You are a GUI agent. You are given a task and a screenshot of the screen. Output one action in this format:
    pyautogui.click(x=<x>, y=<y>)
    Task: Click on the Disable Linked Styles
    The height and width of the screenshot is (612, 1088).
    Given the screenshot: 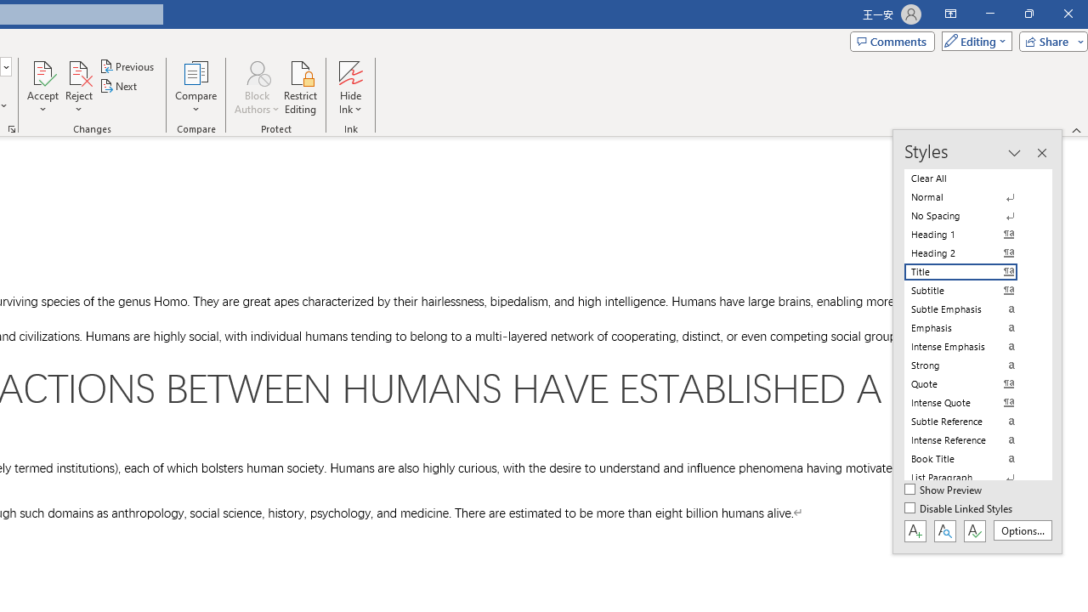 What is the action you would take?
    pyautogui.click(x=960, y=509)
    